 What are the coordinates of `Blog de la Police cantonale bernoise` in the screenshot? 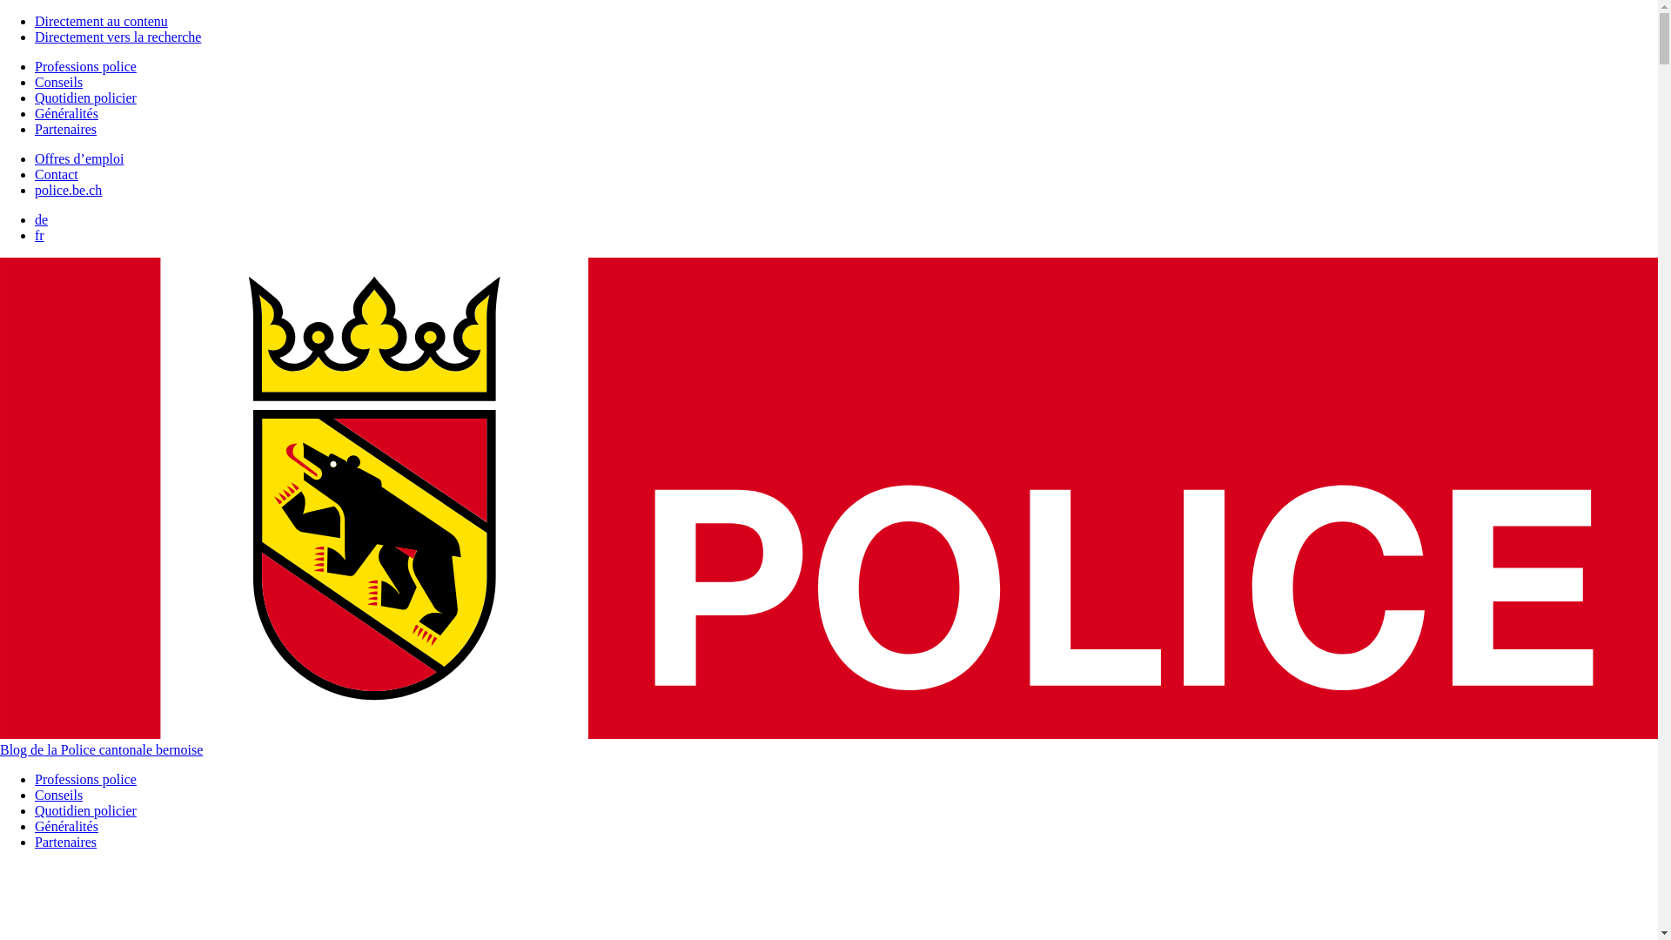 It's located at (829, 742).